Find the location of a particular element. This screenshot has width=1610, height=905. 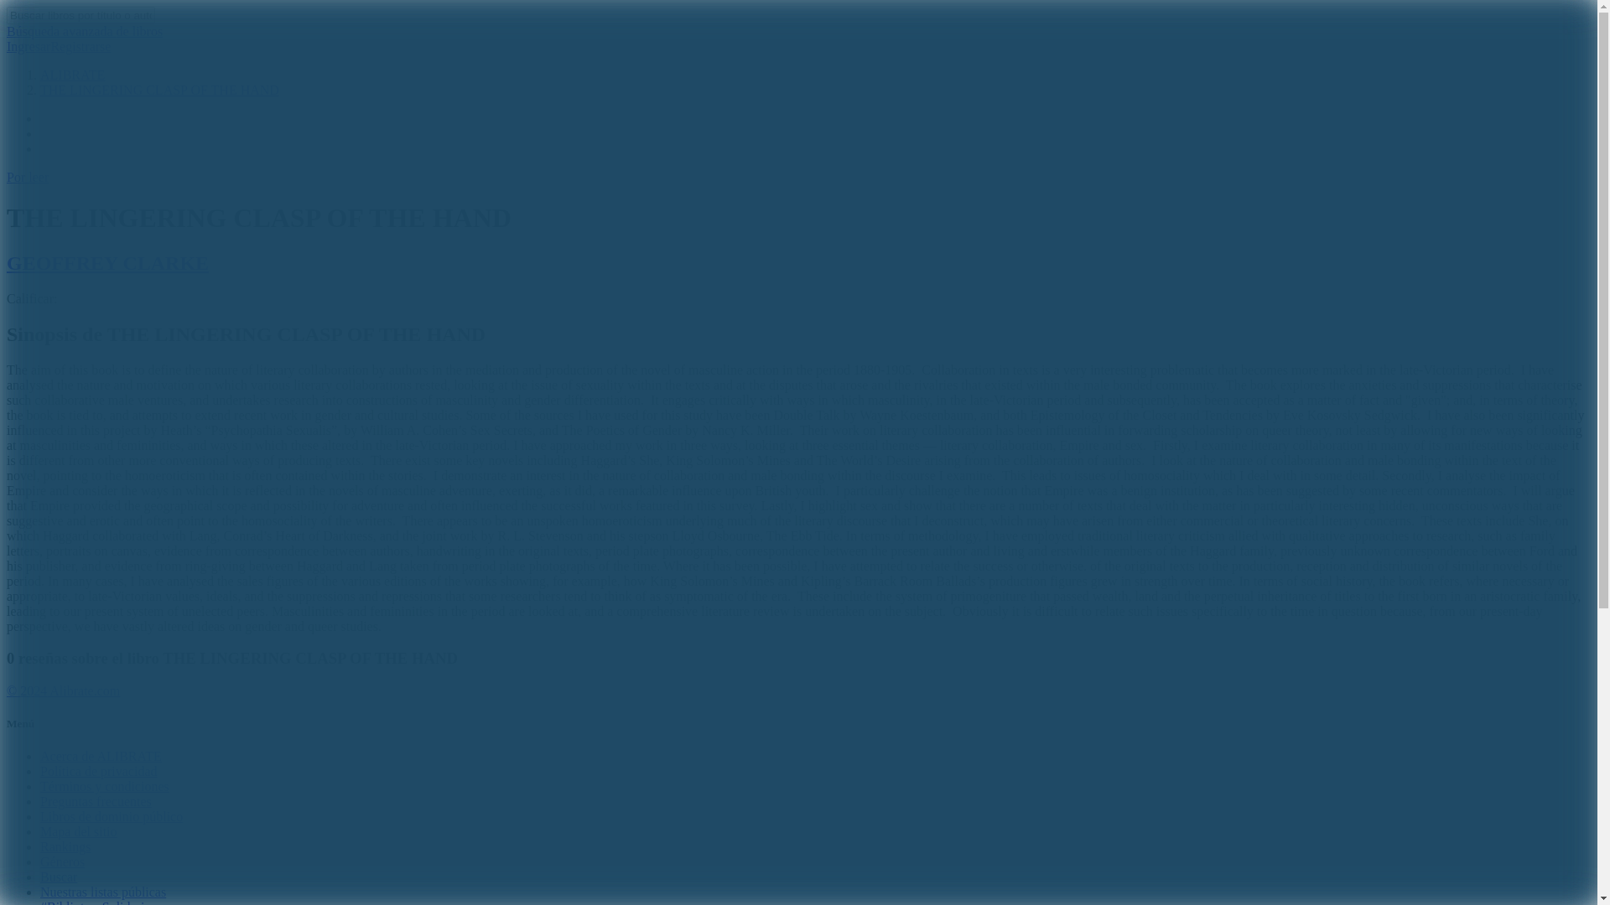

Acerca de ALIBRATE is located at coordinates (101, 756).